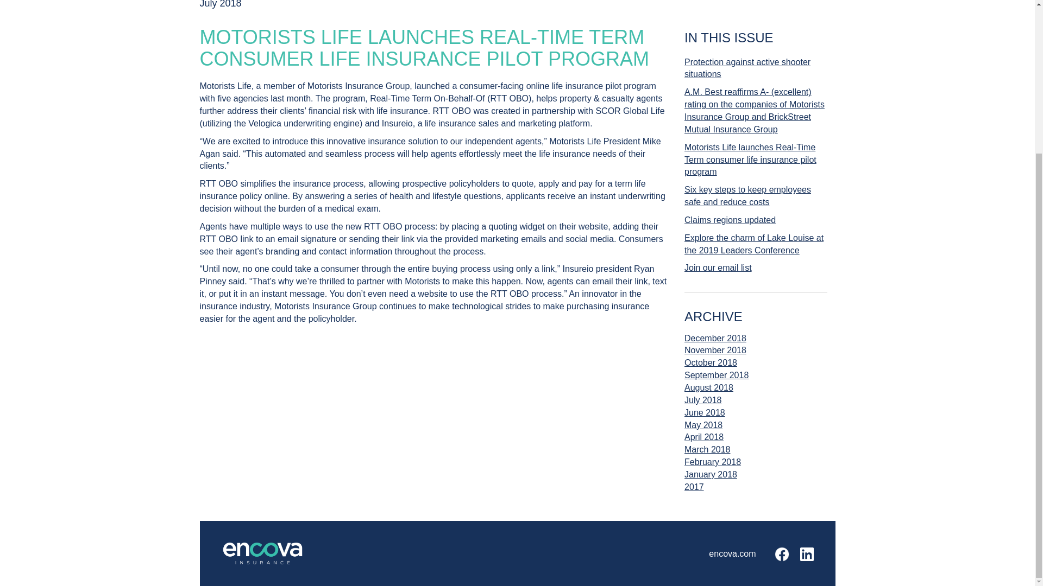 The height and width of the screenshot is (586, 1043). I want to click on Join our email list, so click(755, 268).